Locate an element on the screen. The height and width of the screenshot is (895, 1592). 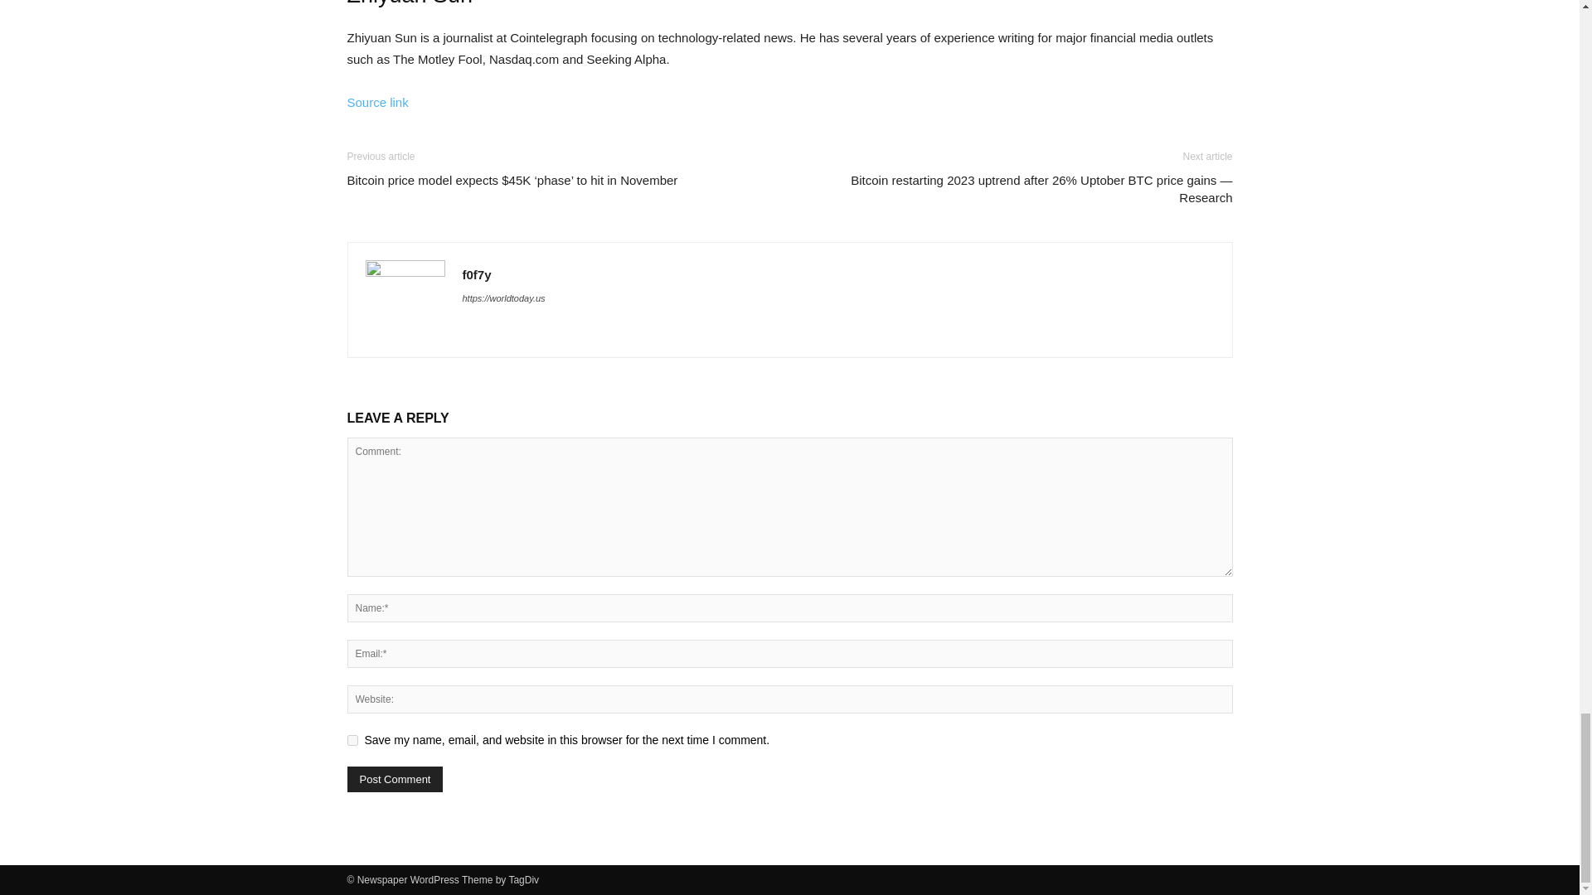
f0f7y is located at coordinates (478, 274).